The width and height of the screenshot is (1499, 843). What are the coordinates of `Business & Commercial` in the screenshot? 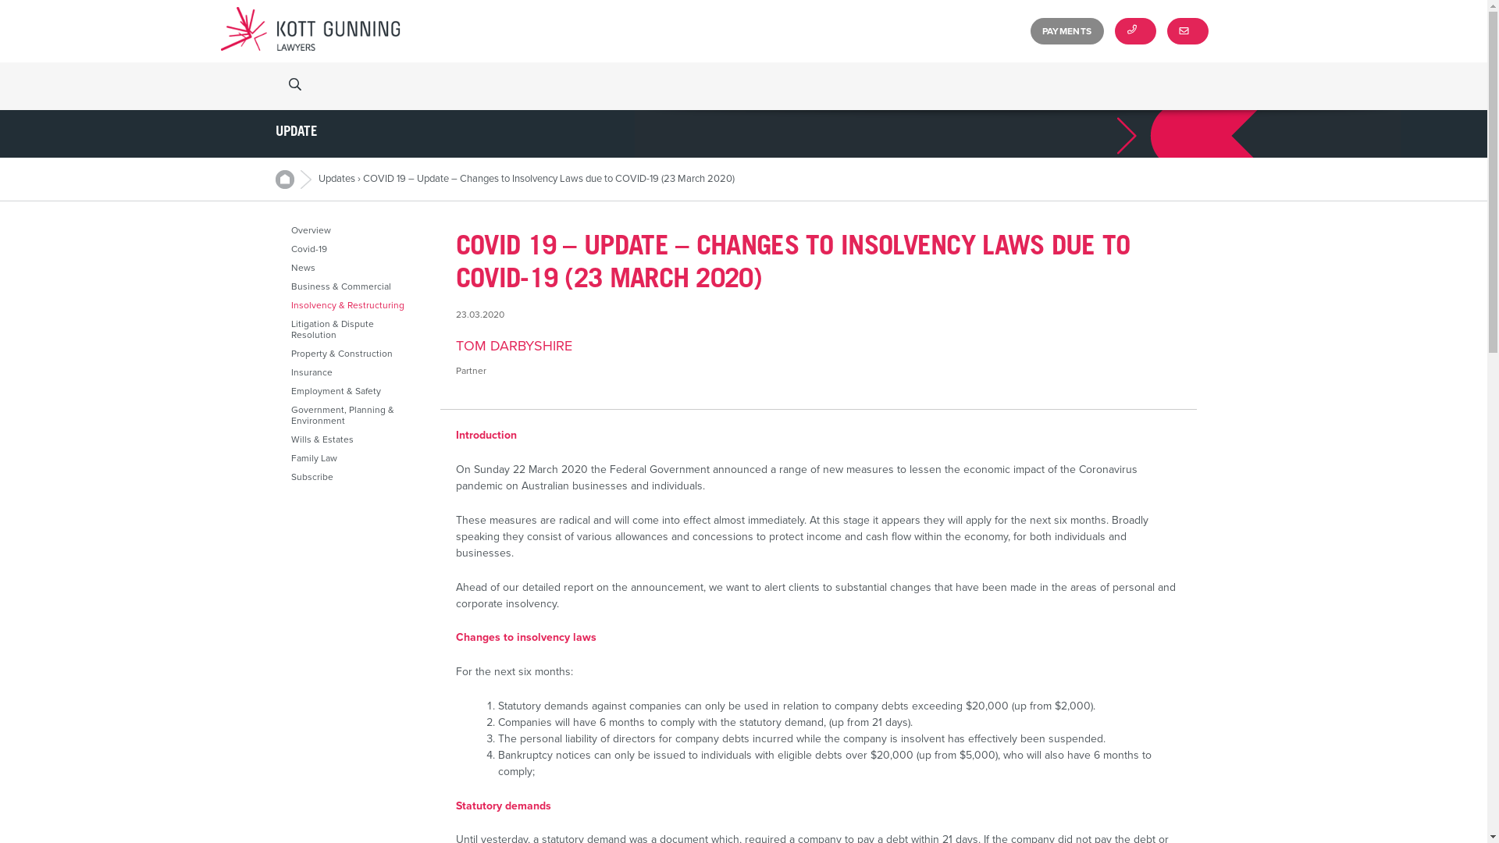 It's located at (355, 286).